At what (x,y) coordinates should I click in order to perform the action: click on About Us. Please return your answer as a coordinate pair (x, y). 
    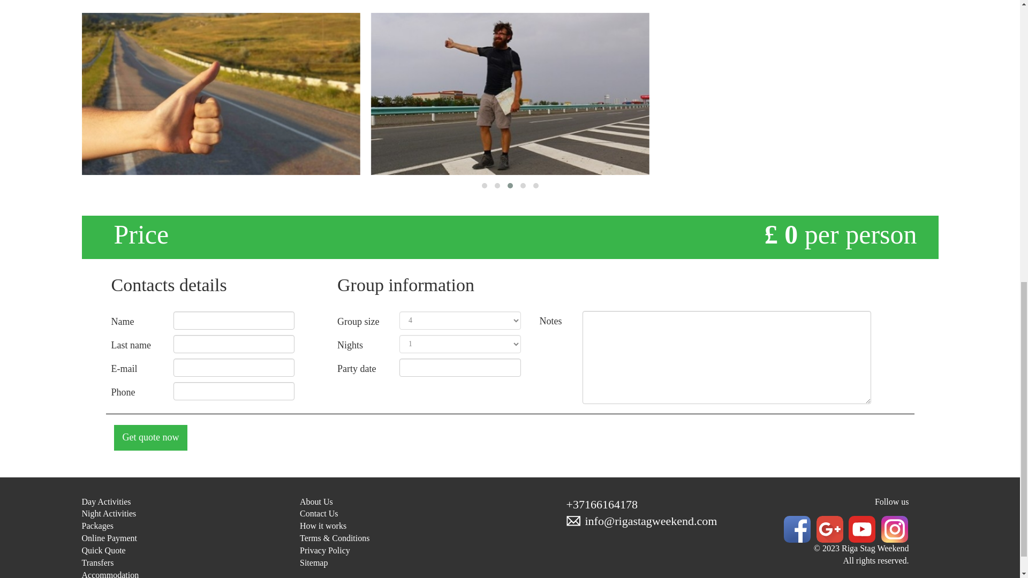
    Looking at the image, I should click on (316, 501).